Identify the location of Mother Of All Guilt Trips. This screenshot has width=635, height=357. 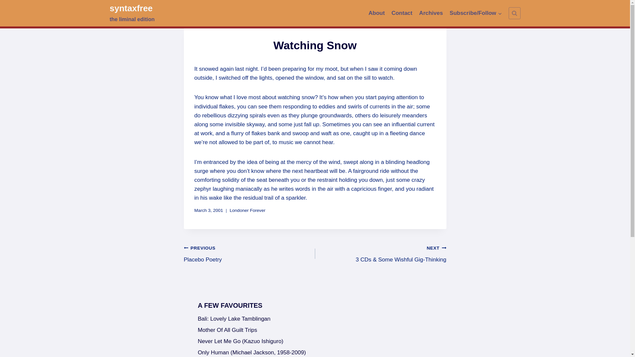
(132, 13).